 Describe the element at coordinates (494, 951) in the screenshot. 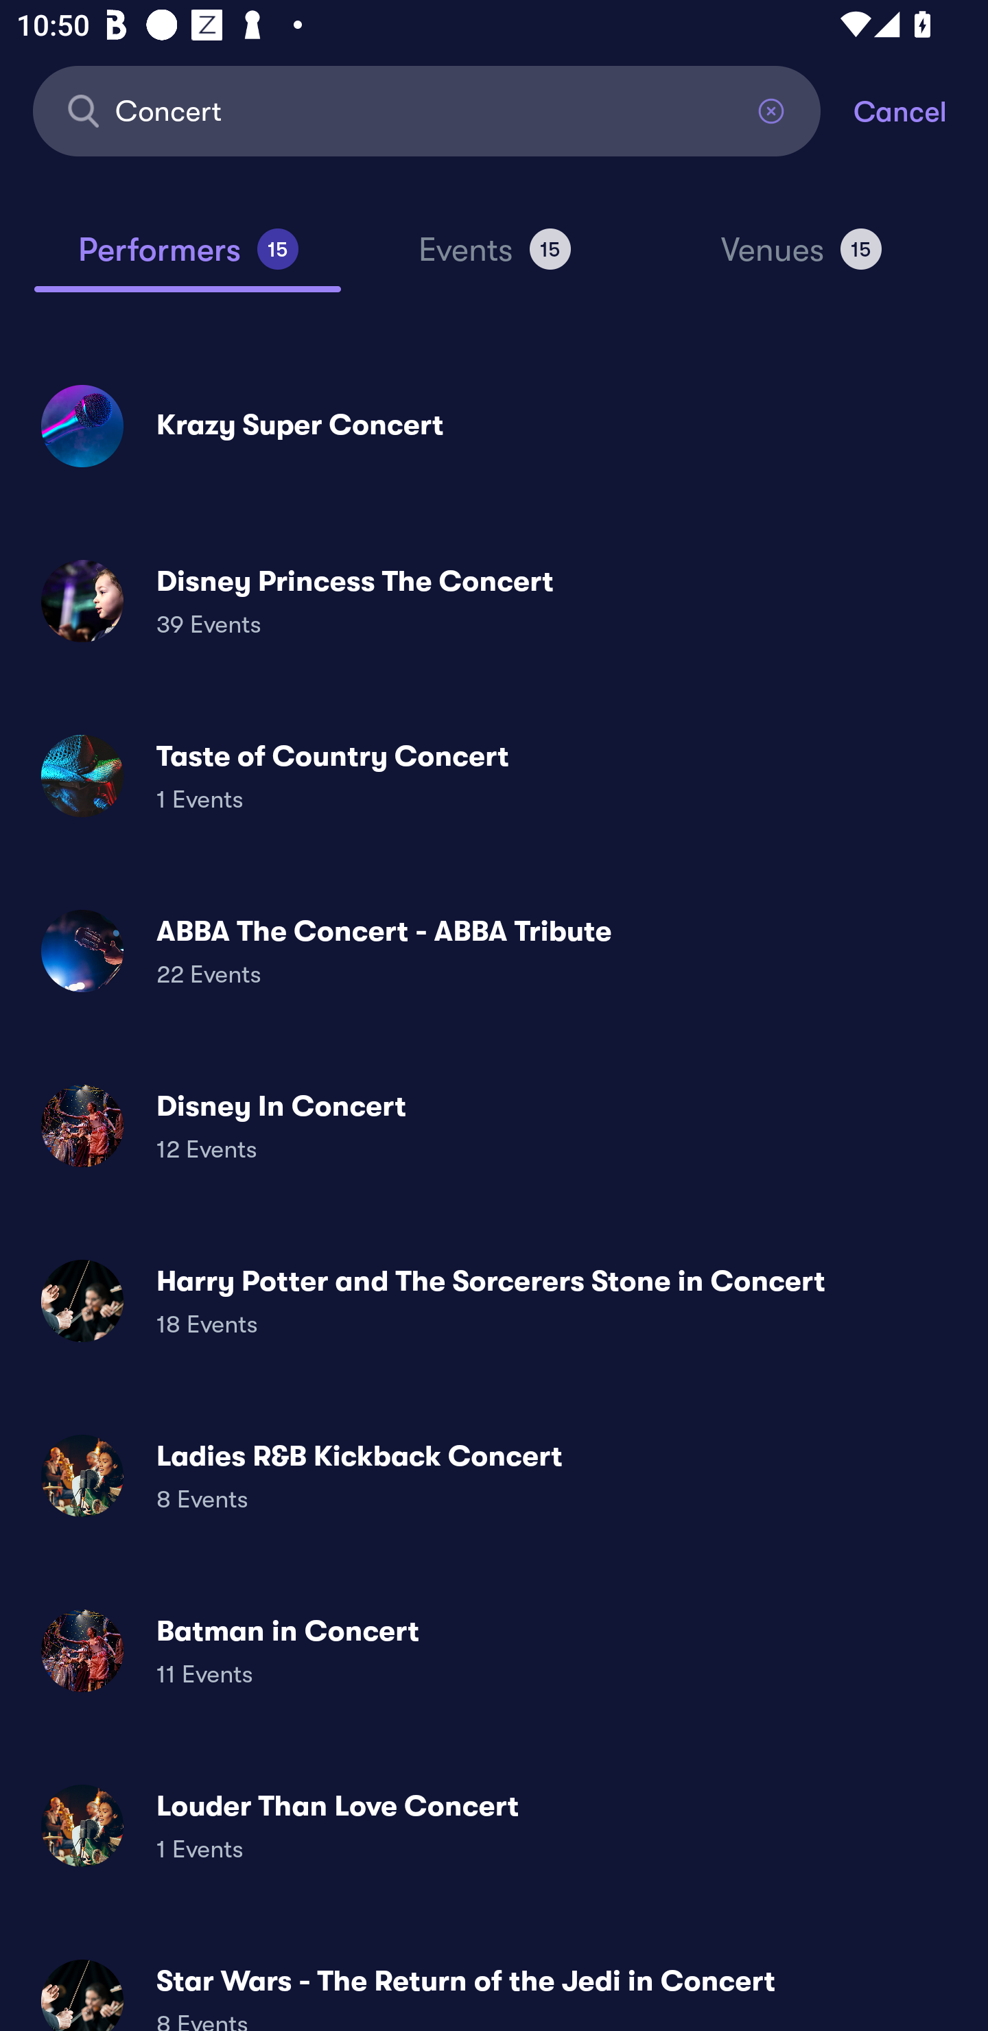

I see `ABBA The Concert - ABBA Tribute 22 Events` at that location.